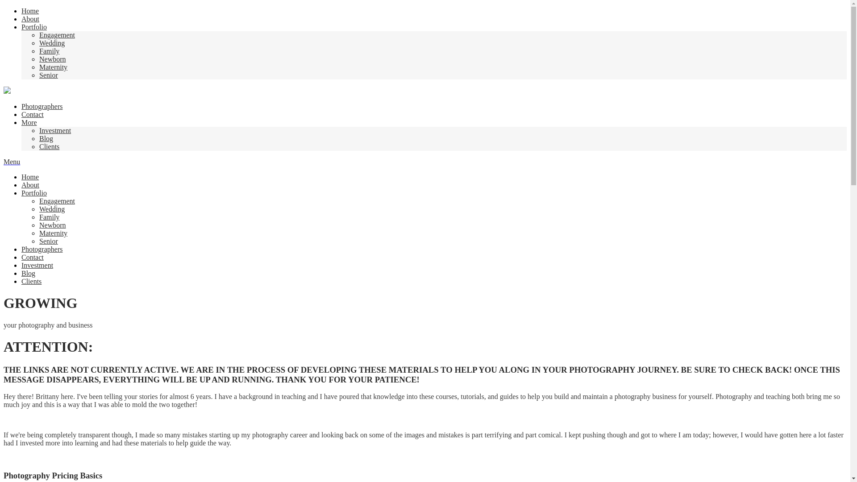  I want to click on Photographers, so click(42, 249).